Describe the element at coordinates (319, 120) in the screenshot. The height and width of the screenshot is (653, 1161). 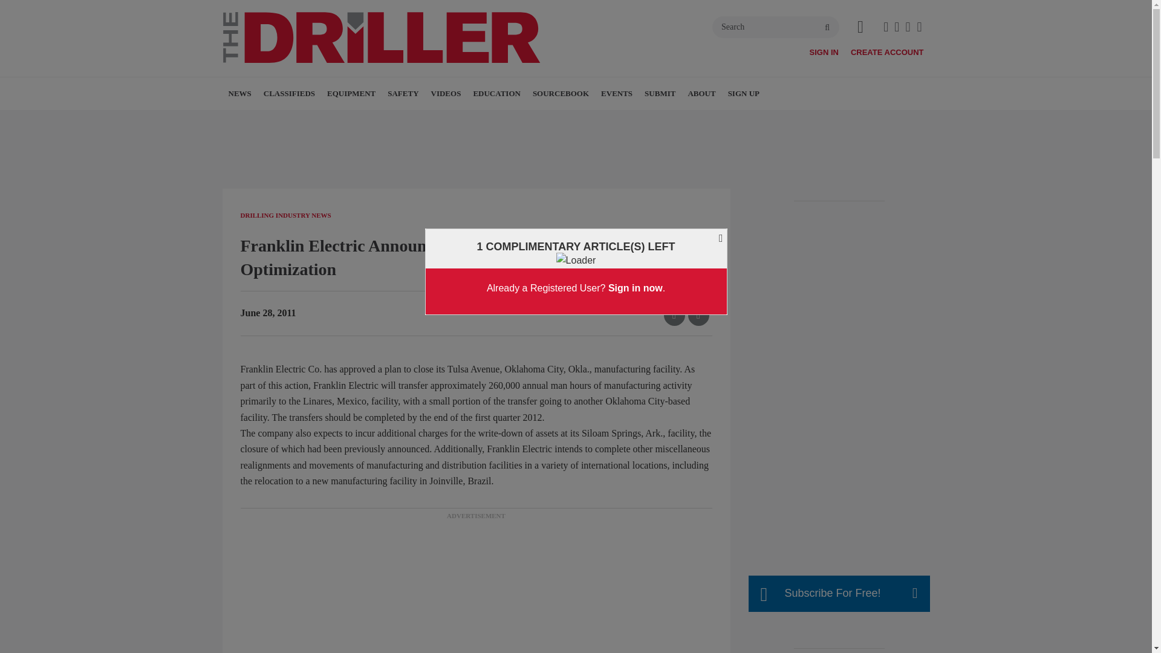
I see `ALL INDUSTRY NEWS` at that location.